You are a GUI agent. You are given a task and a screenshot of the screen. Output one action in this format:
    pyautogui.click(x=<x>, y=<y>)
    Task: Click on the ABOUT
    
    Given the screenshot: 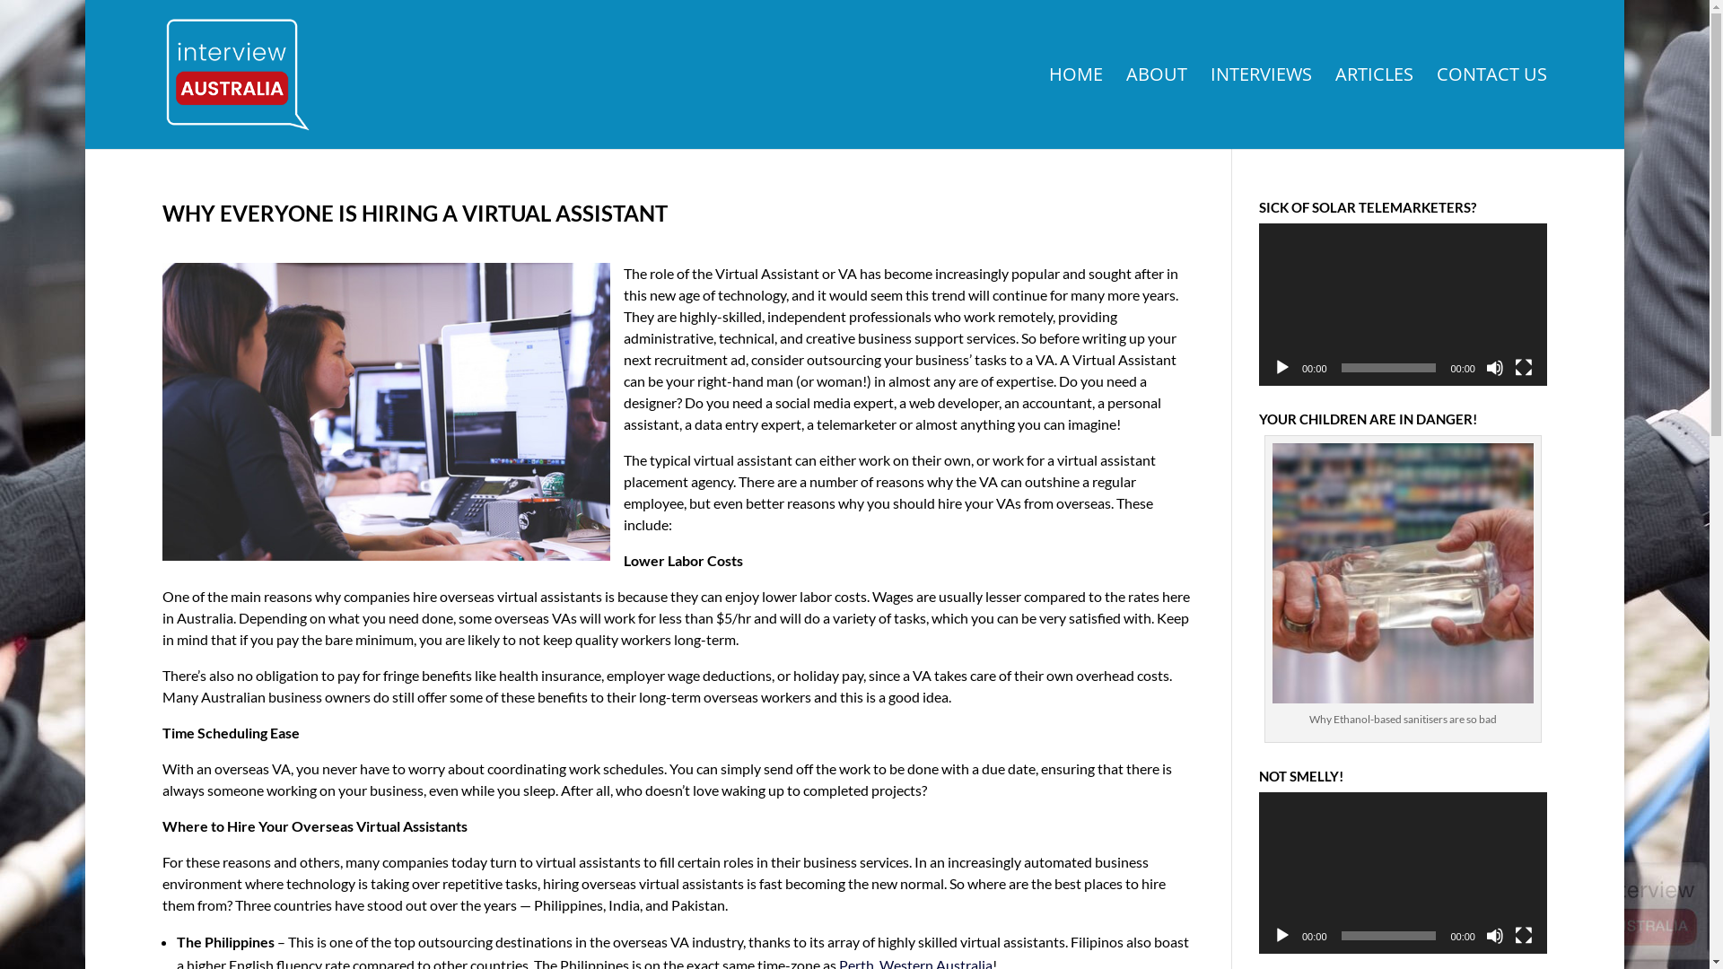 What is the action you would take?
    pyautogui.click(x=1157, y=109)
    